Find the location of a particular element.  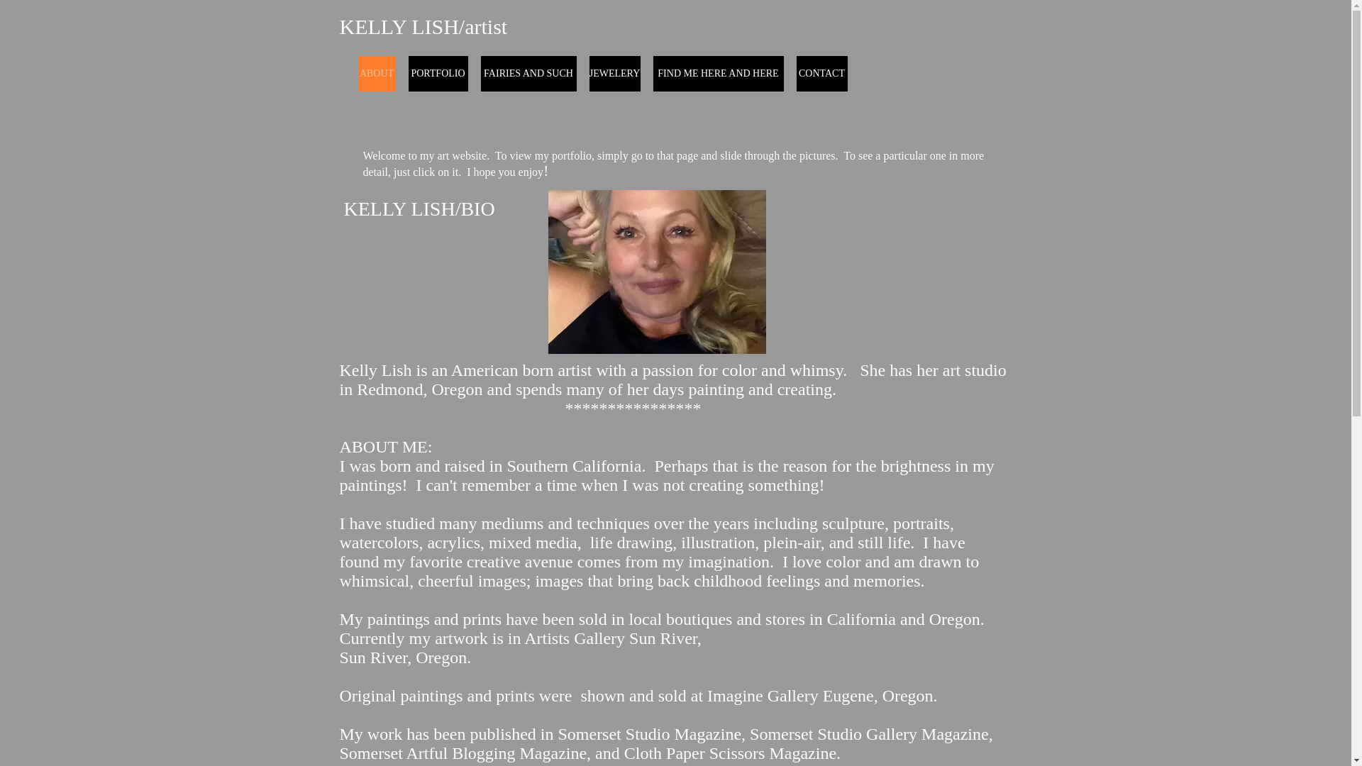

61791583-B21E-4C42-9245-446E79FAF151.hei is located at coordinates (656, 271).